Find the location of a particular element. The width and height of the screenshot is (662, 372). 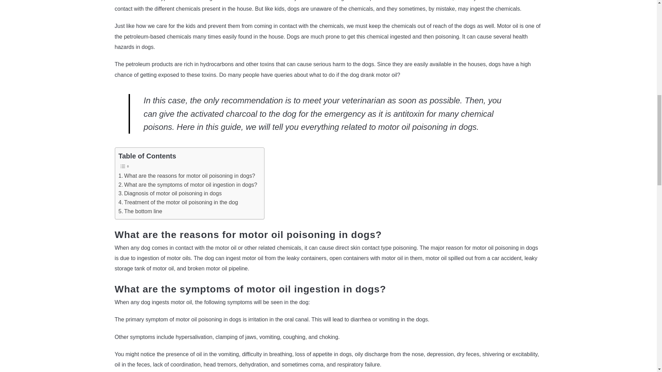

What are the reasons for motor oil poisoning in dogs? is located at coordinates (187, 176).